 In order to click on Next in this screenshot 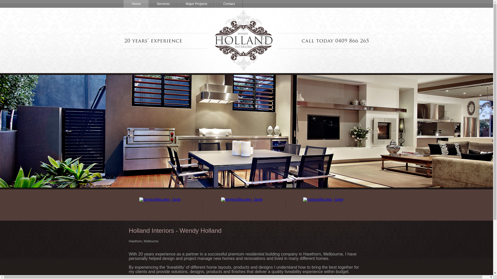, I will do `click(356, 200)`.